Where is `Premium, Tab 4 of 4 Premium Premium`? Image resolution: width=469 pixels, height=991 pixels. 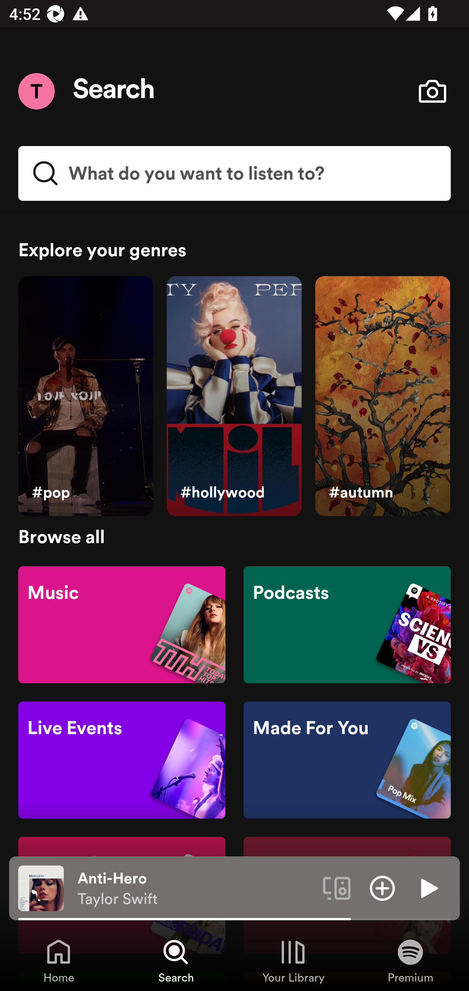 Premium, Tab 4 of 4 Premium Premium is located at coordinates (410, 960).